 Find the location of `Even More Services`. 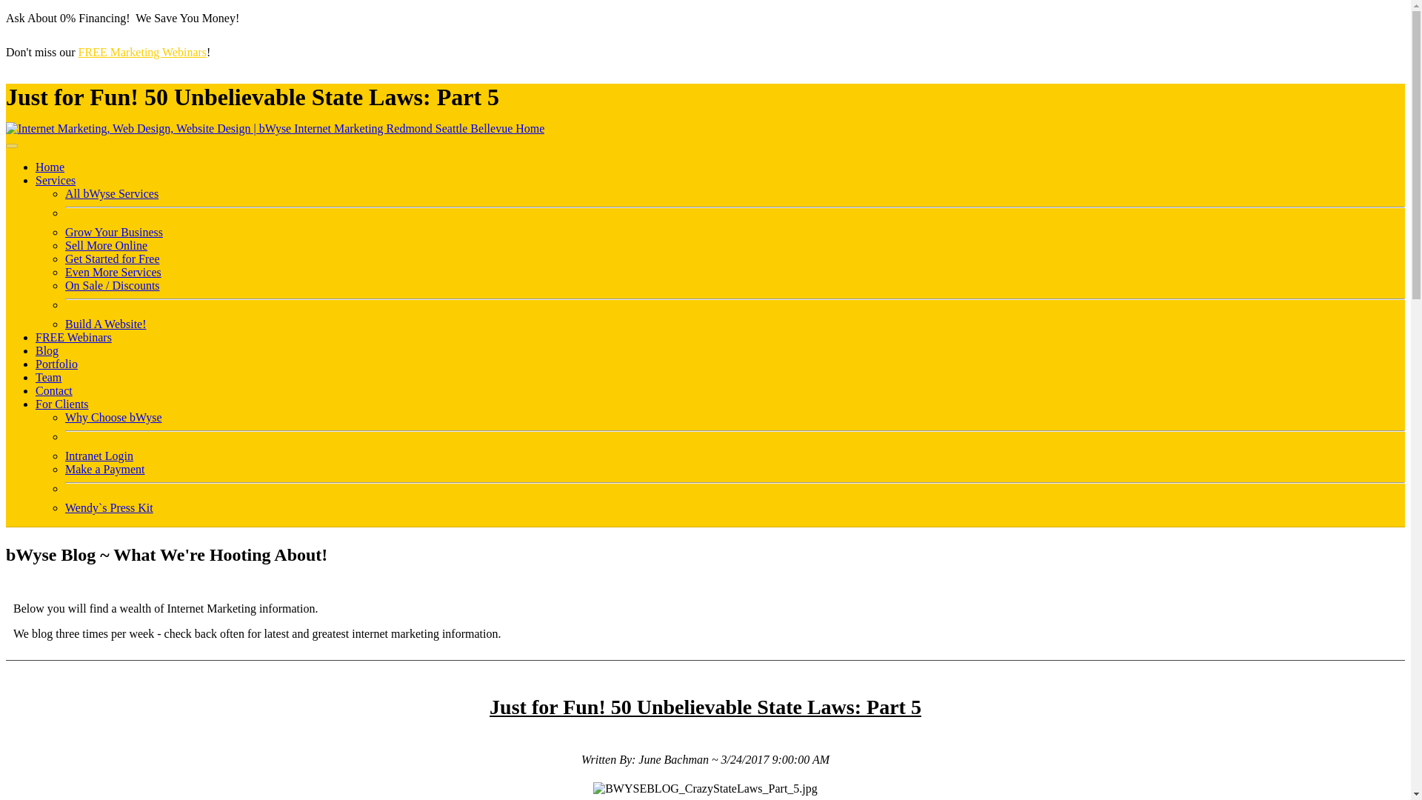

Even More Services is located at coordinates (113, 271).